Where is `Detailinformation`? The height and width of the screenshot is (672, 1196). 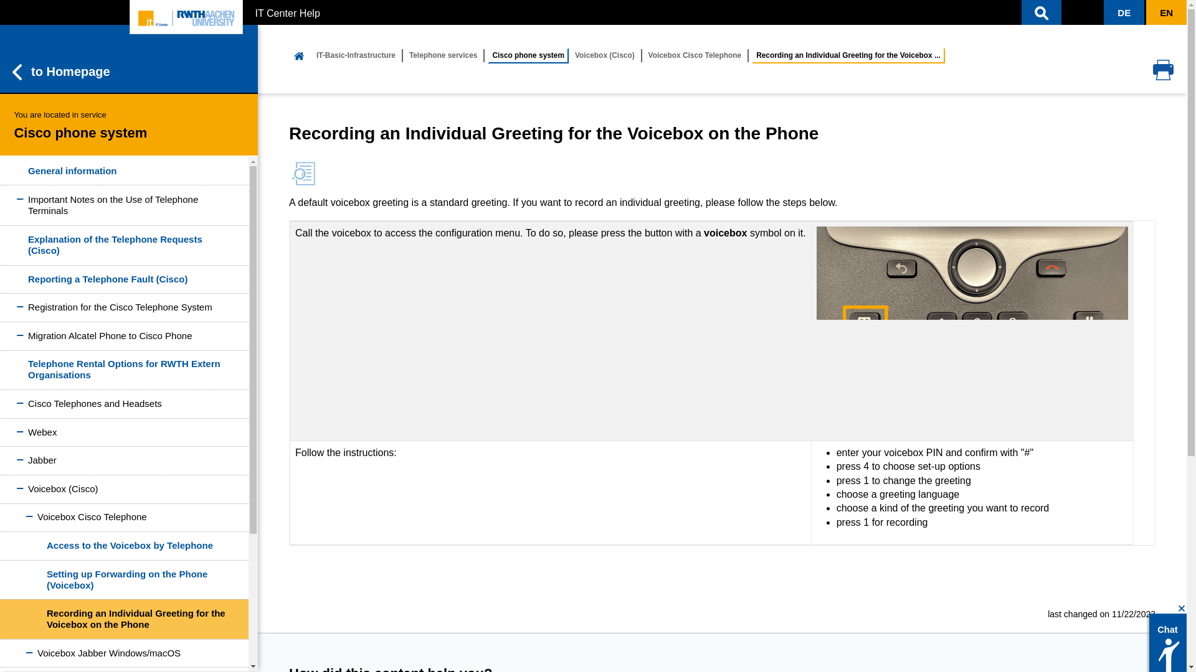 Detailinformation is located at coordinates (303, 174).